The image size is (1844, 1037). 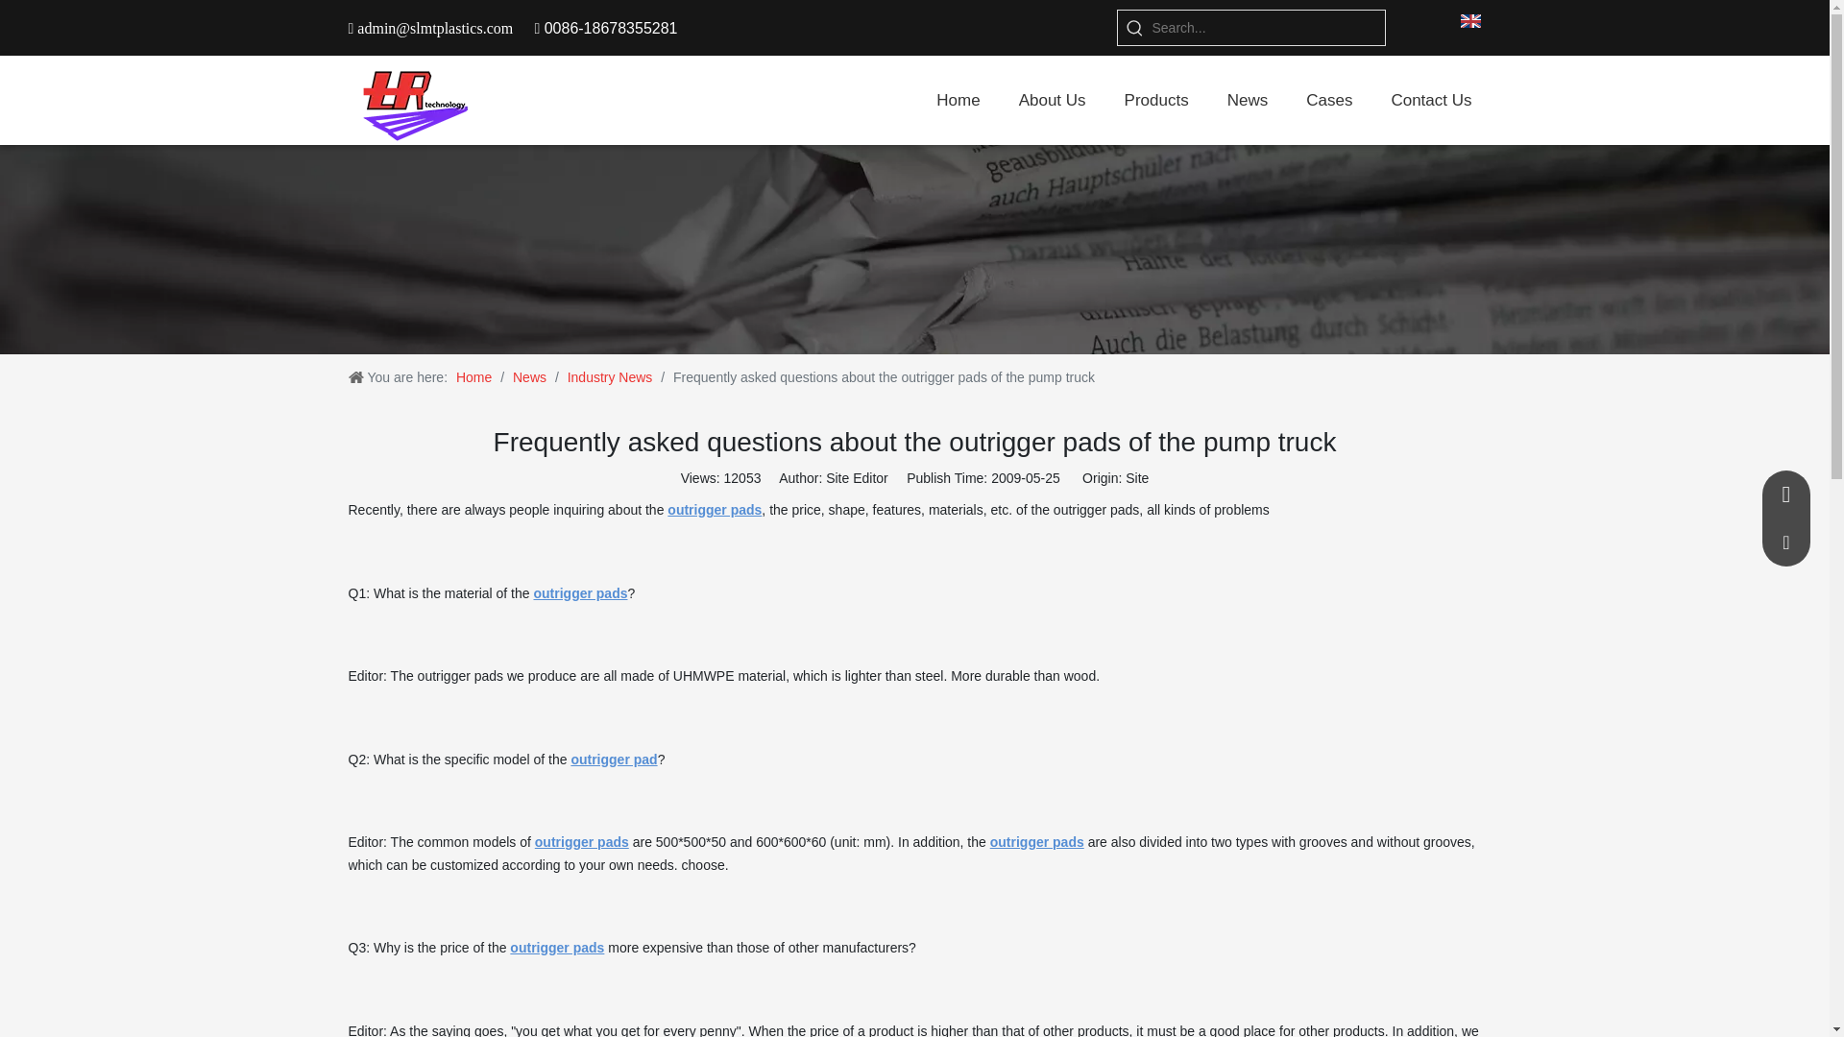 I want to click on Shandong Langrui Machinery Technology Co.,Ltd., so click(x=413, y=104).